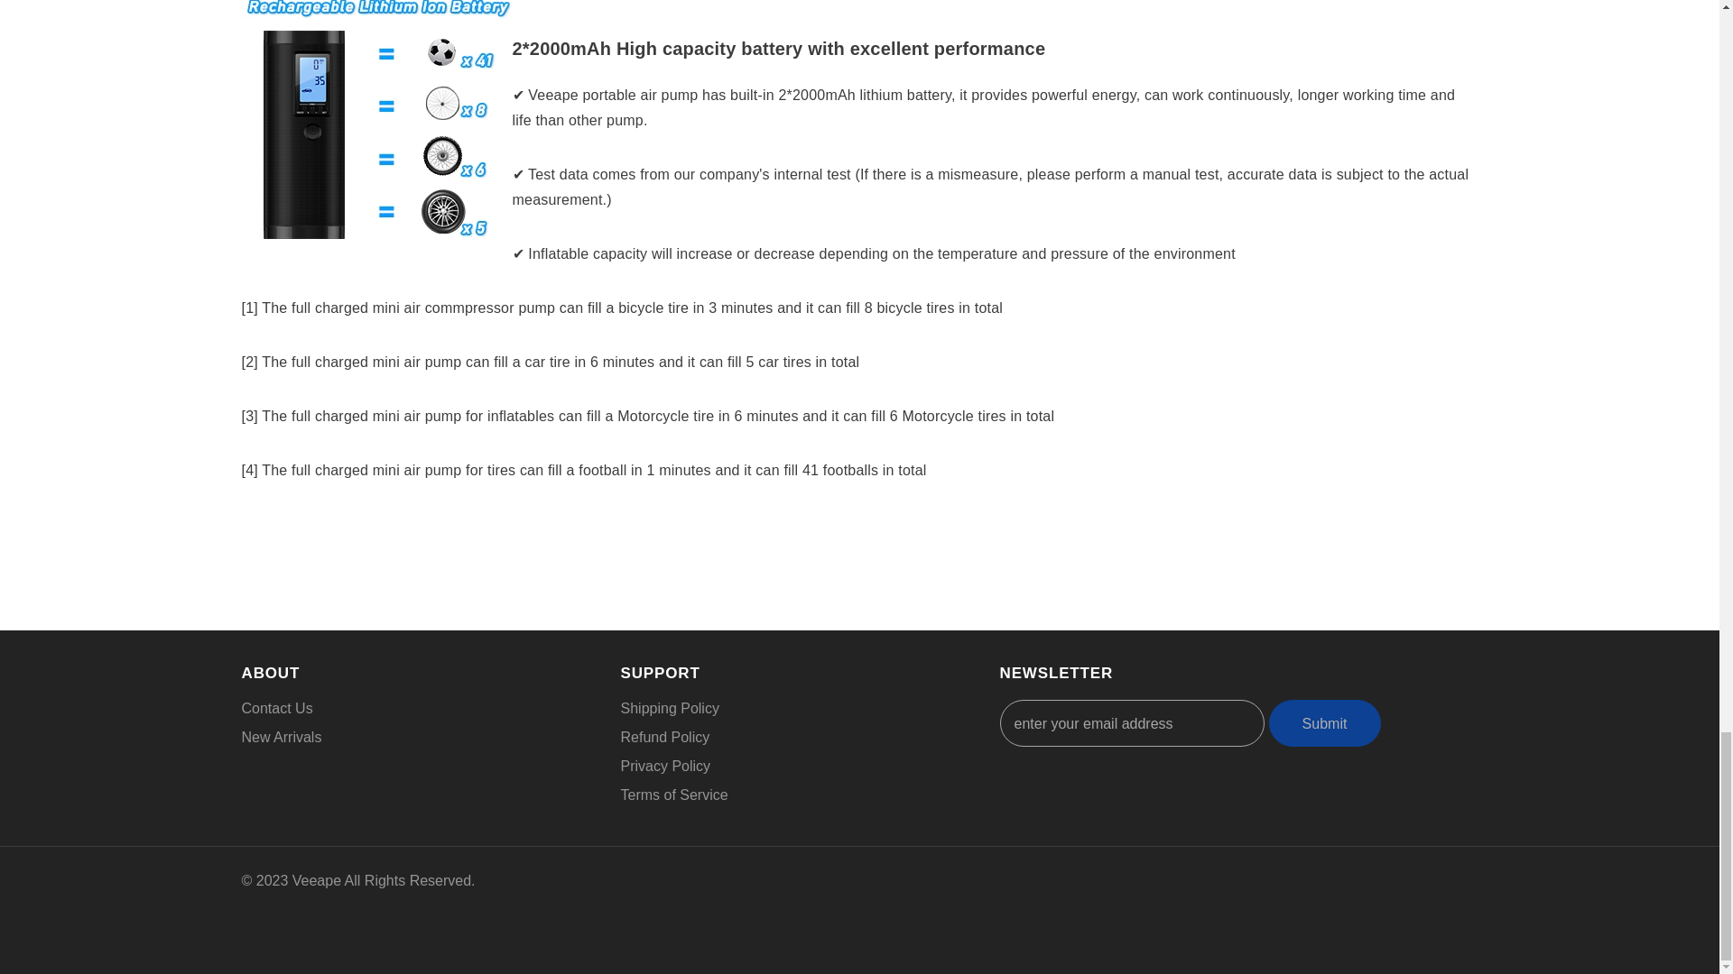  Describe the element at coordinates (665, 767) in the screenshot. I see `Privacy Policy` at that location.